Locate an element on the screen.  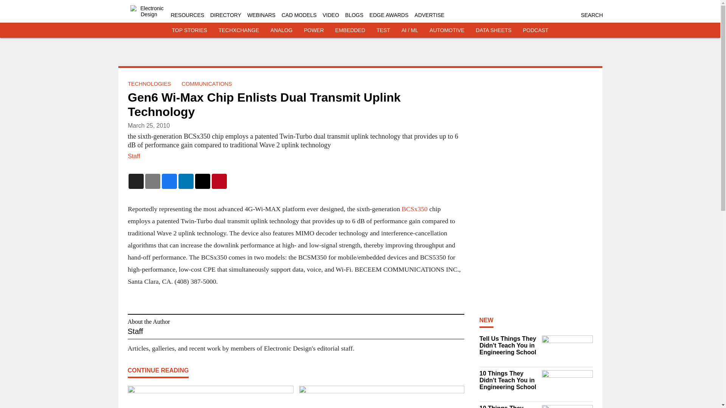
BCSx350 is located at coordinates (414, 209).